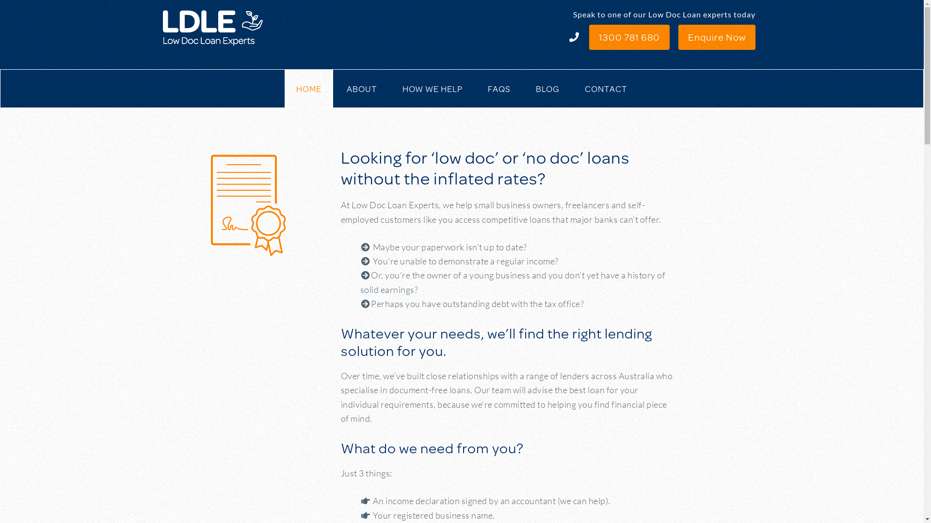  I want to click on ldle-icon-how-we-help, so click(243, 200).